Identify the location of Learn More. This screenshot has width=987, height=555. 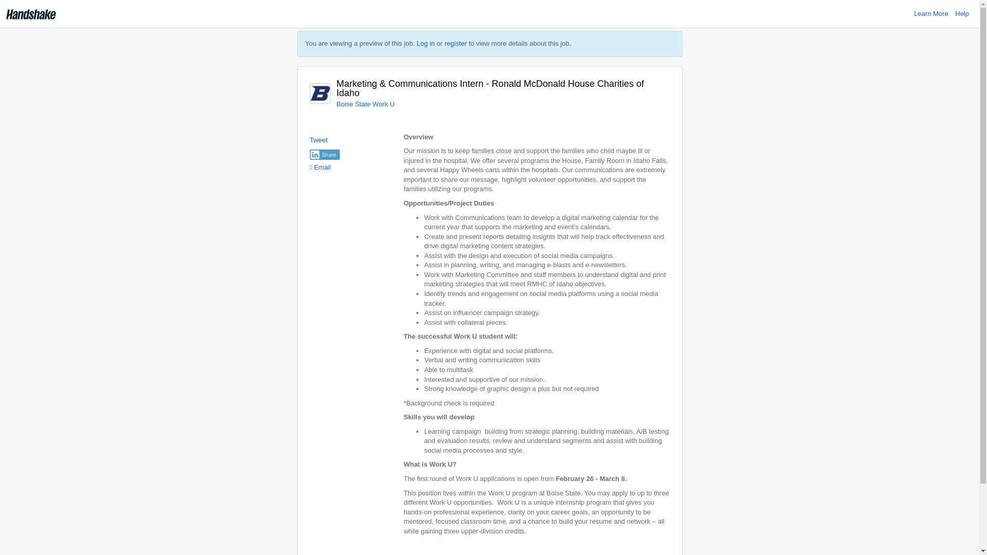
(930, 13).